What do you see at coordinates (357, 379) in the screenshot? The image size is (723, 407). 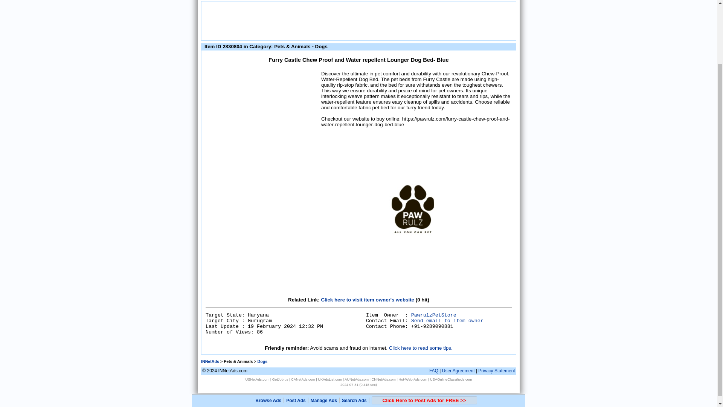 I see `AUNetAds.com` at bounding box center [357, 379].